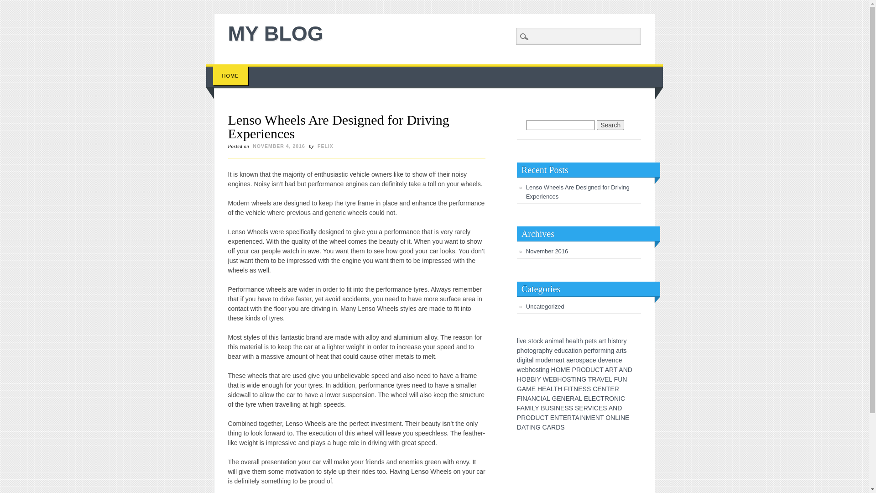 The image size is (876, 493). I want to click on y, so click(551, 351).